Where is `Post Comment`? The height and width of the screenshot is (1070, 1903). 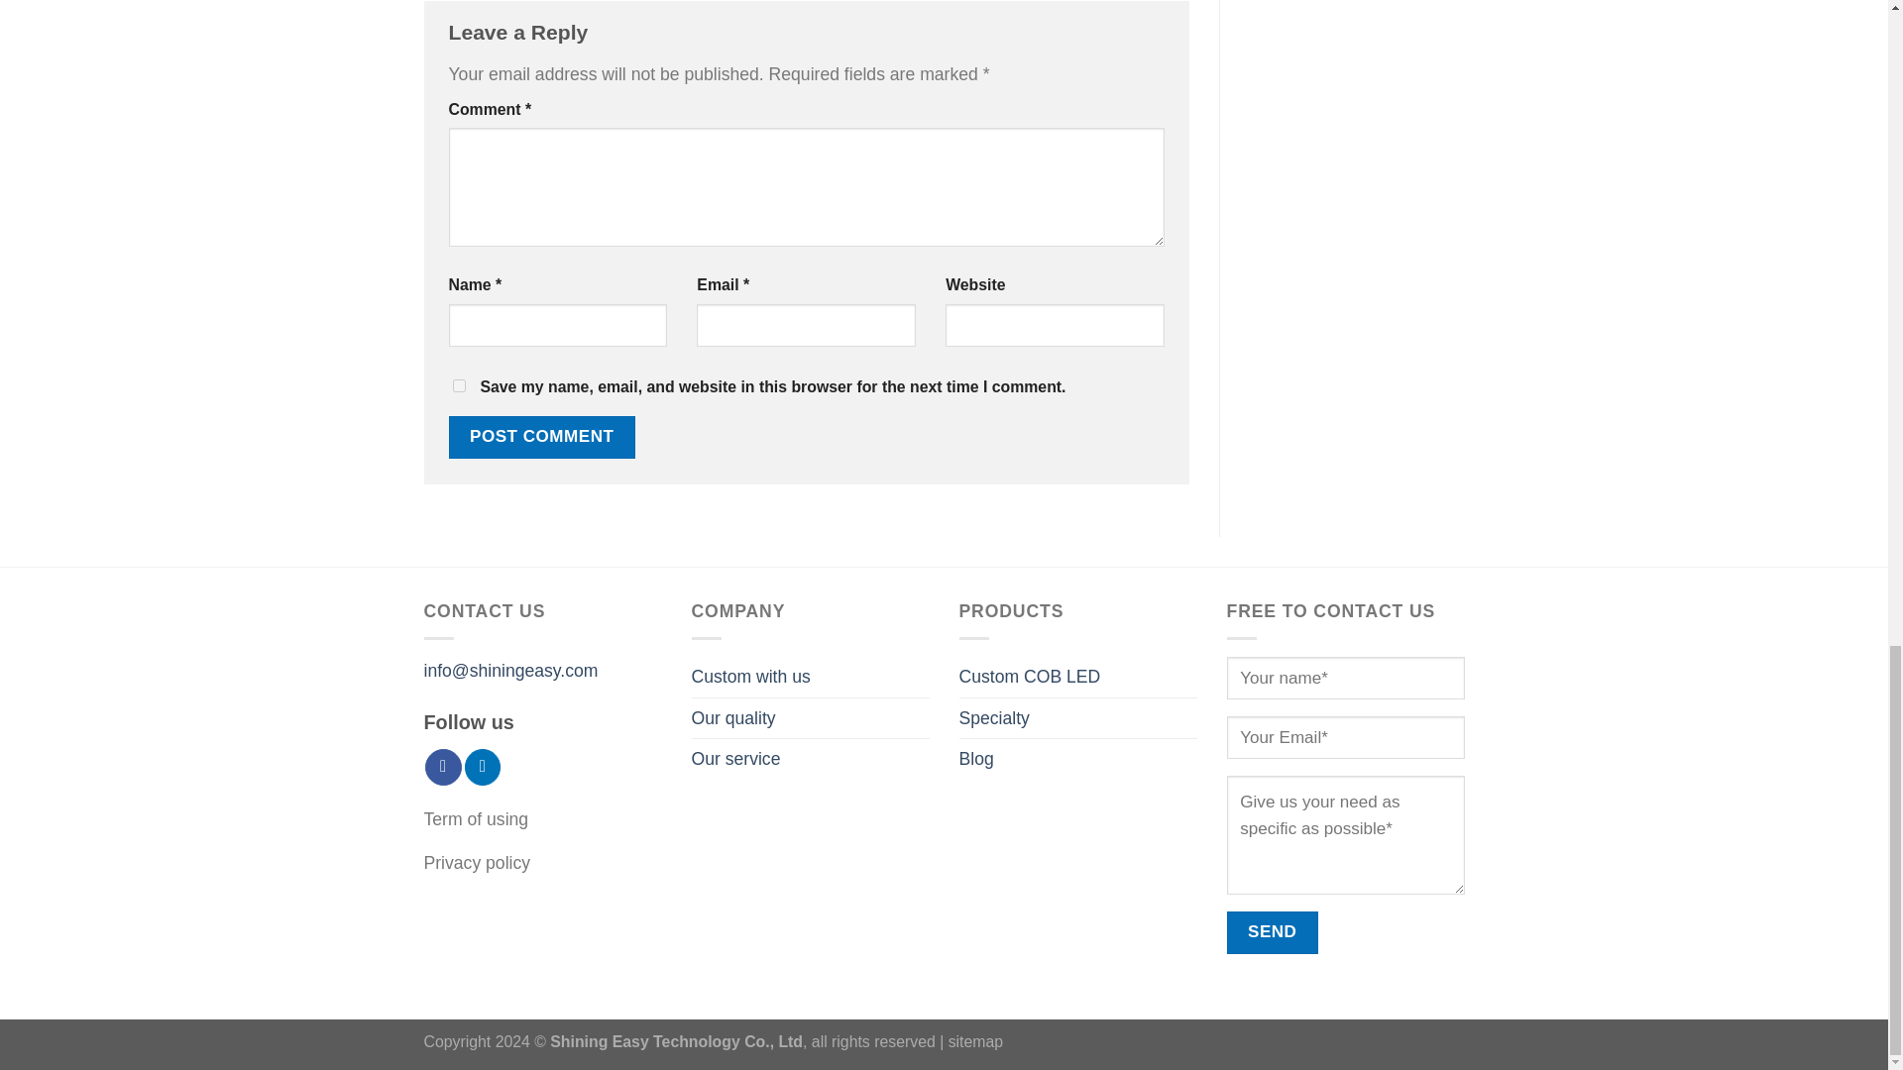 Post Comment is located at coordinates (540, 438).